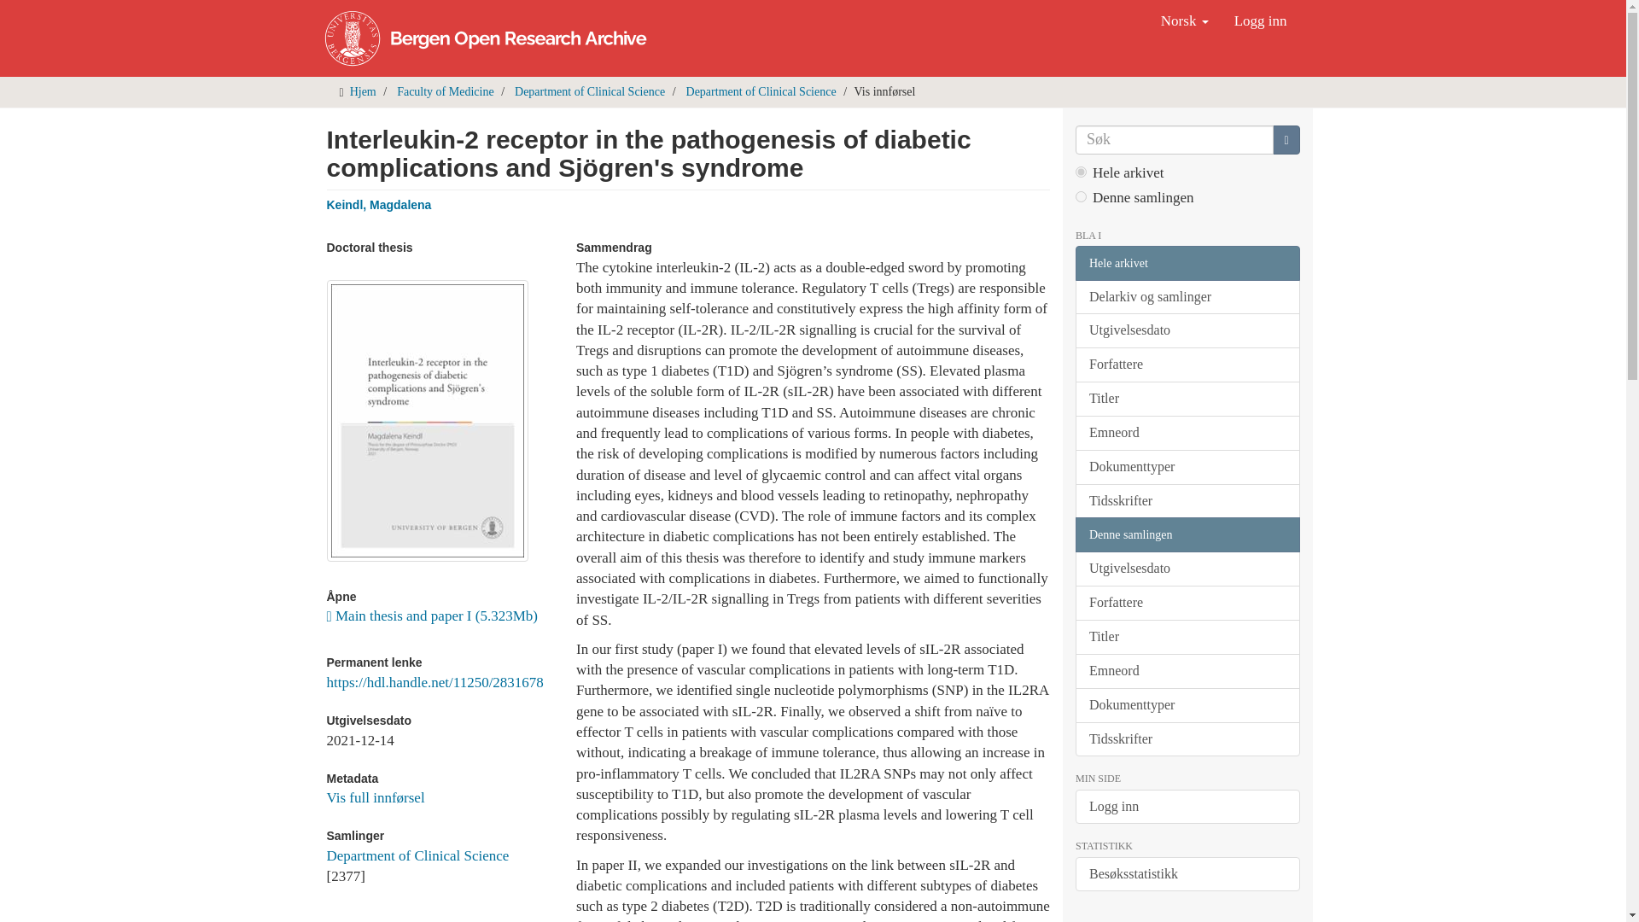 The height and width of the screenshot is (922, 1639). Describe the element at coordinates (589, 91) in the screenshot. I see `Department of Clinical Science` at that location.